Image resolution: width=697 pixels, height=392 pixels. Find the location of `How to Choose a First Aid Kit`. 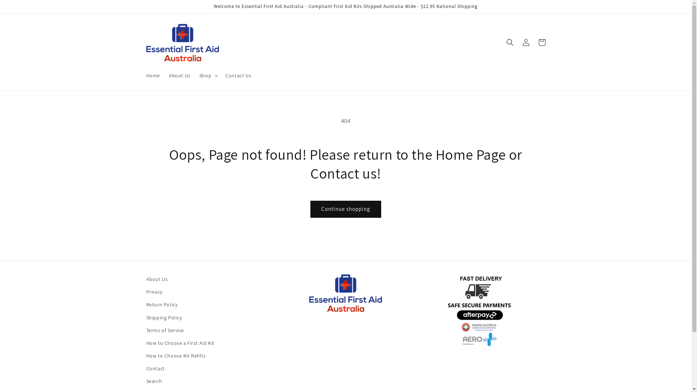

How to Choose a First Aid Kit is located at coordinates (180, 343).